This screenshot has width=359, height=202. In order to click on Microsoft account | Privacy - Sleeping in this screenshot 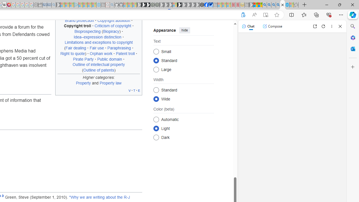, I will do `click(72, 5)`.